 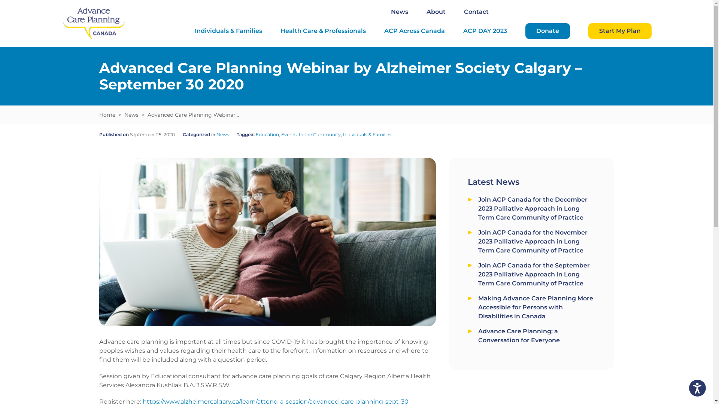 I want to click on Advance Care Planning; a Conversation for Everyone, so click(x=537, y=336).